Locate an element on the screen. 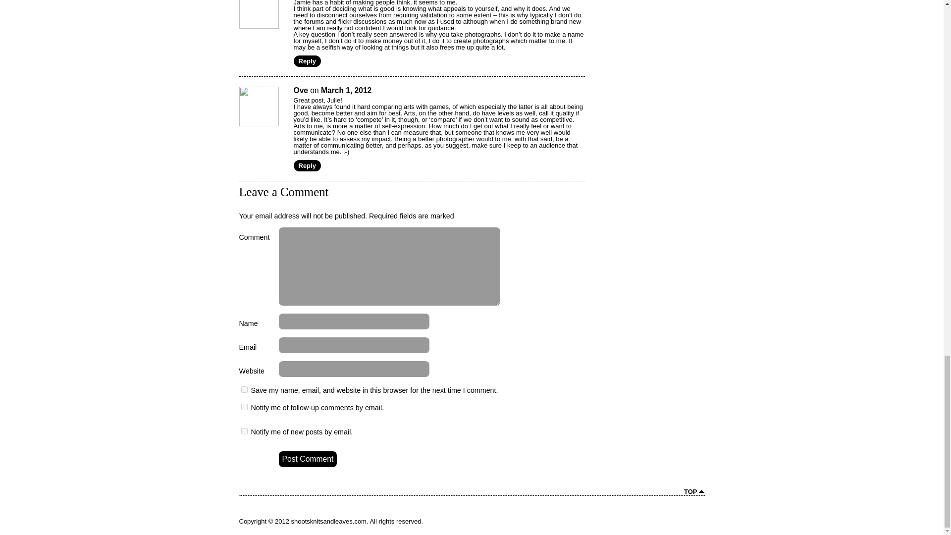 This screenshot has height=535, width=951. yes is located at coordinates (244, 389).